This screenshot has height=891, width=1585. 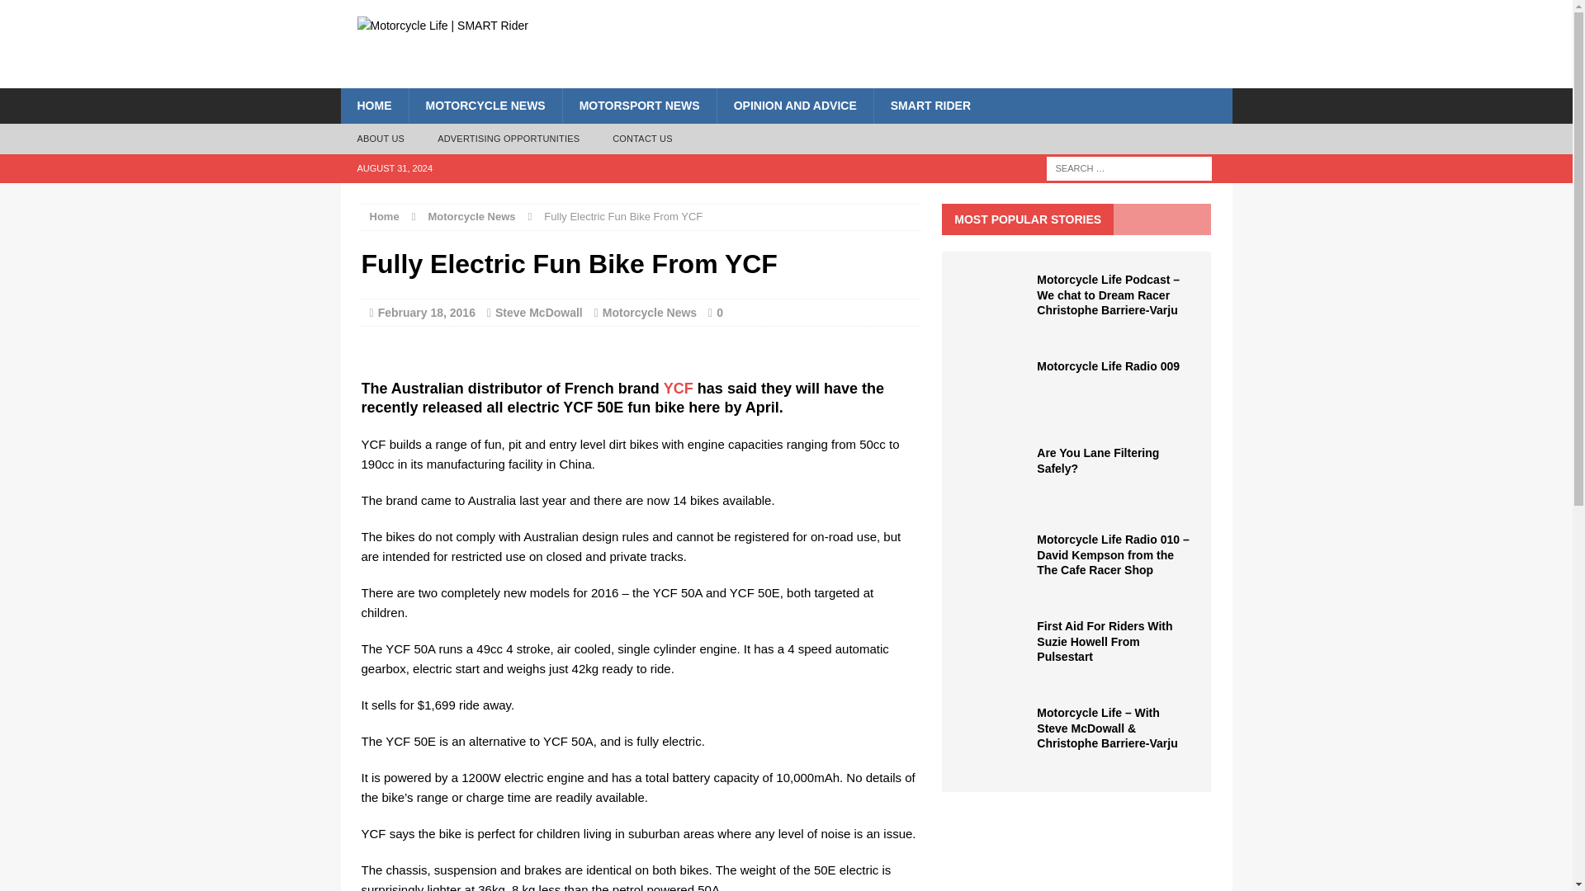 What do you see at coordinates (996, 415) in the screenshot?
I see `Motorcycle Life Radio 009` at bounding box center [996, 415].